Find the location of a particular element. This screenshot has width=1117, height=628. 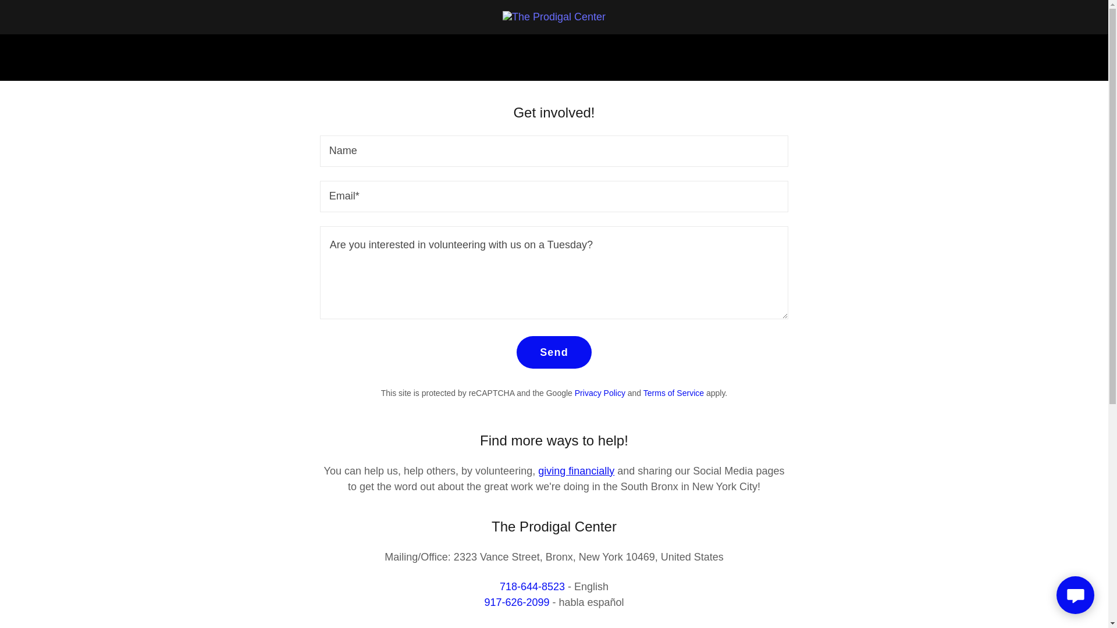

917-626-2099 is located at coordinates (517, 602).